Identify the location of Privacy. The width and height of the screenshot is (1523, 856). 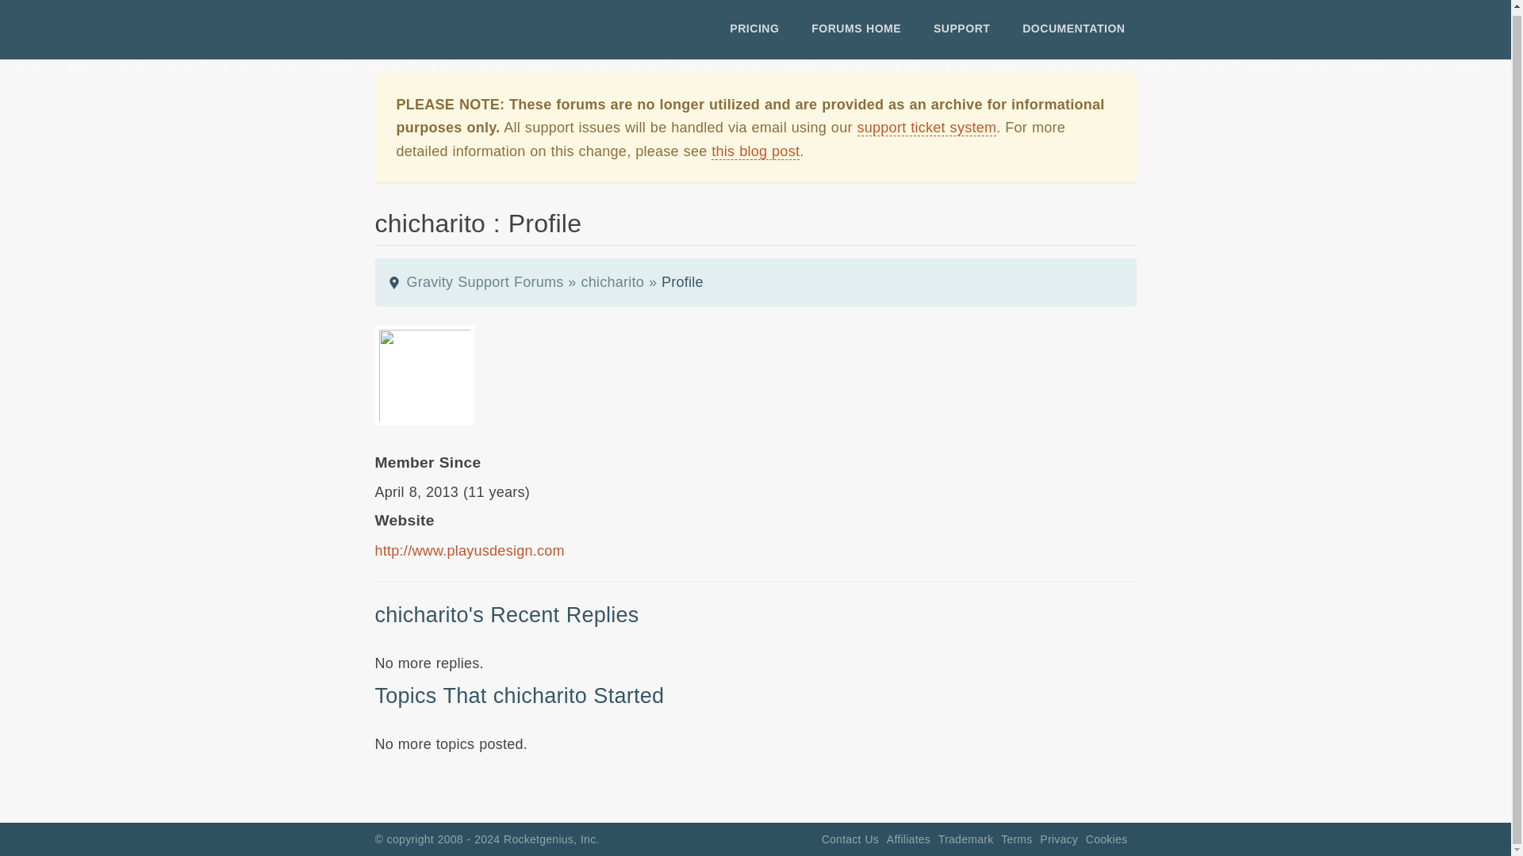
(1059, 839).